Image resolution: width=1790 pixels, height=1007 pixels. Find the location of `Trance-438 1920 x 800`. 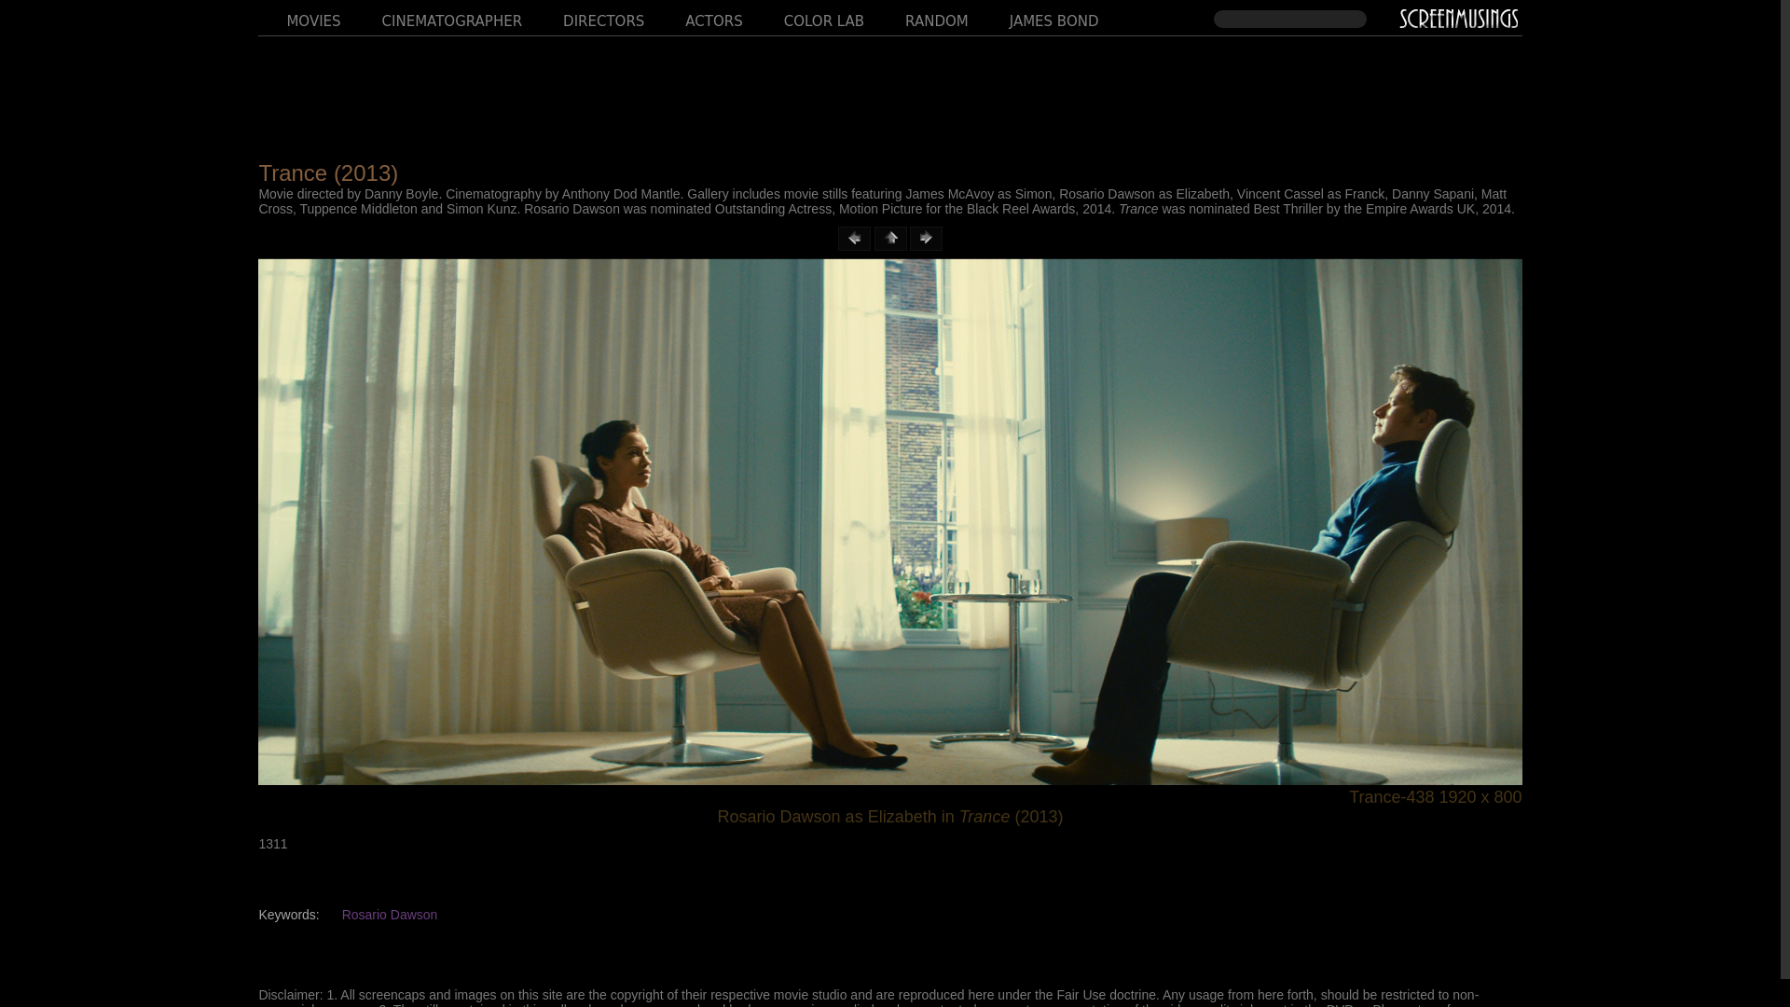

Trance-438 1920 x 800 is located at coordinates (889, 797).